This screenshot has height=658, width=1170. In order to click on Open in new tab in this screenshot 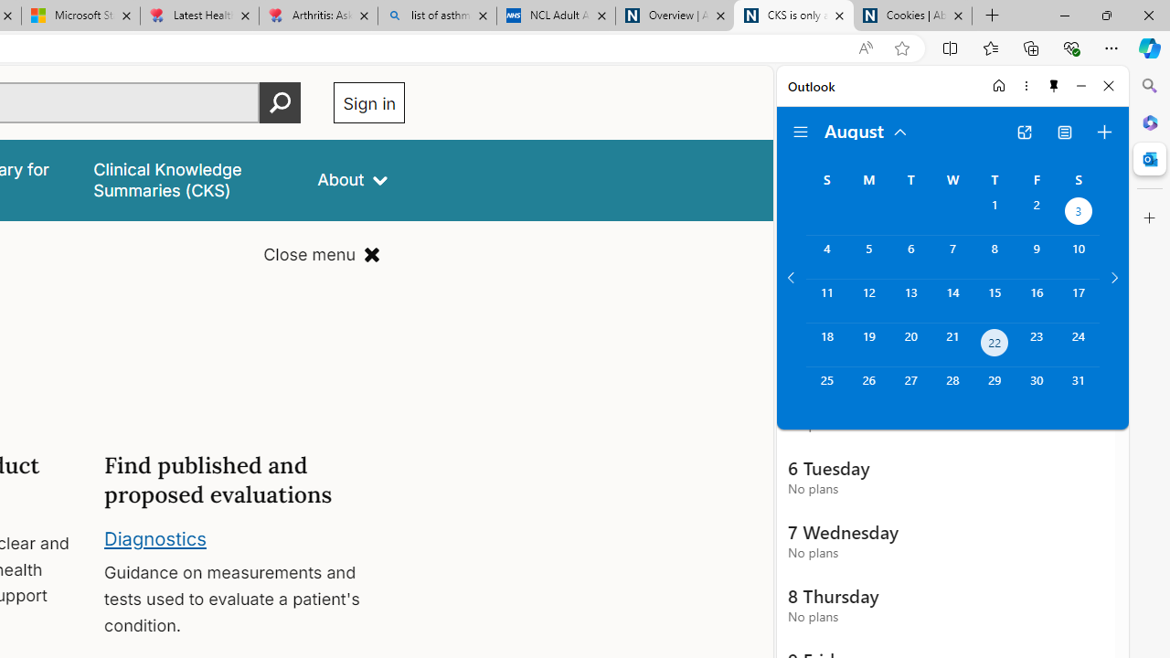, I will do `click(1024, 132)`.